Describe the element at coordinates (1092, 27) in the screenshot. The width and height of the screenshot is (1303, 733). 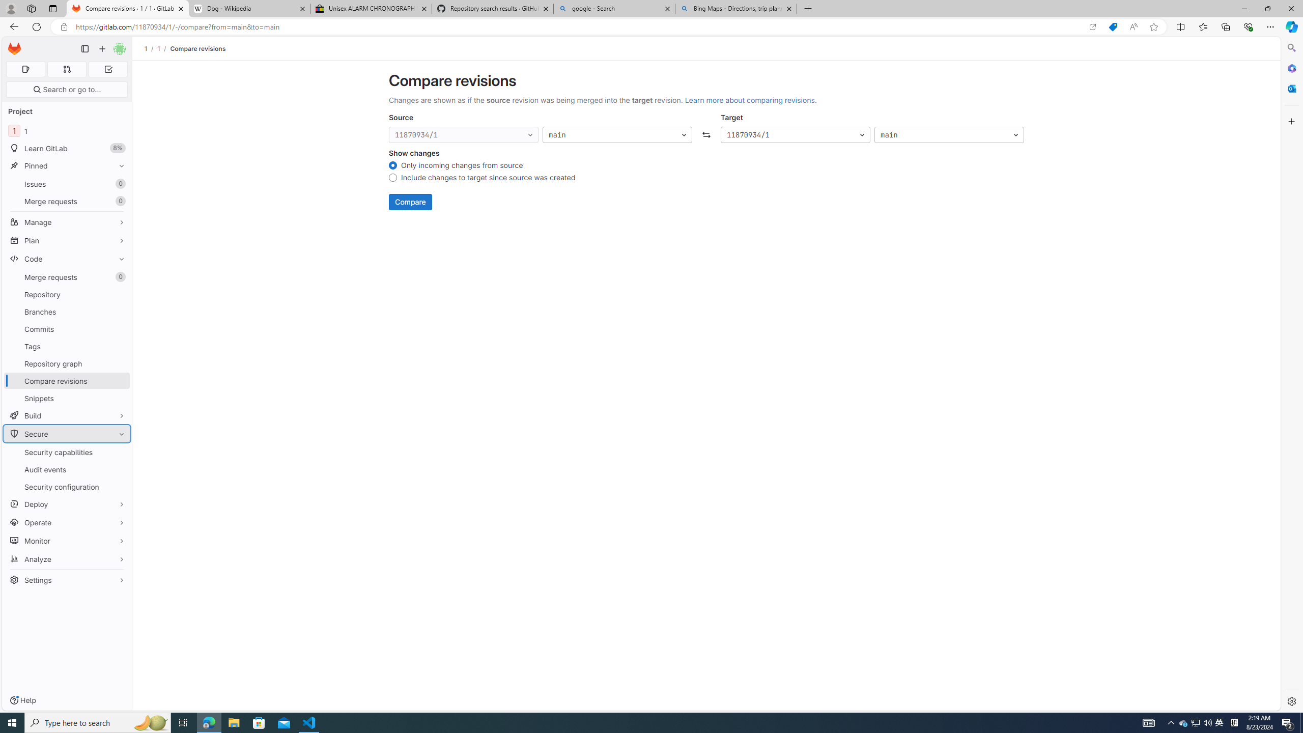
I see `Open in app` at that location.